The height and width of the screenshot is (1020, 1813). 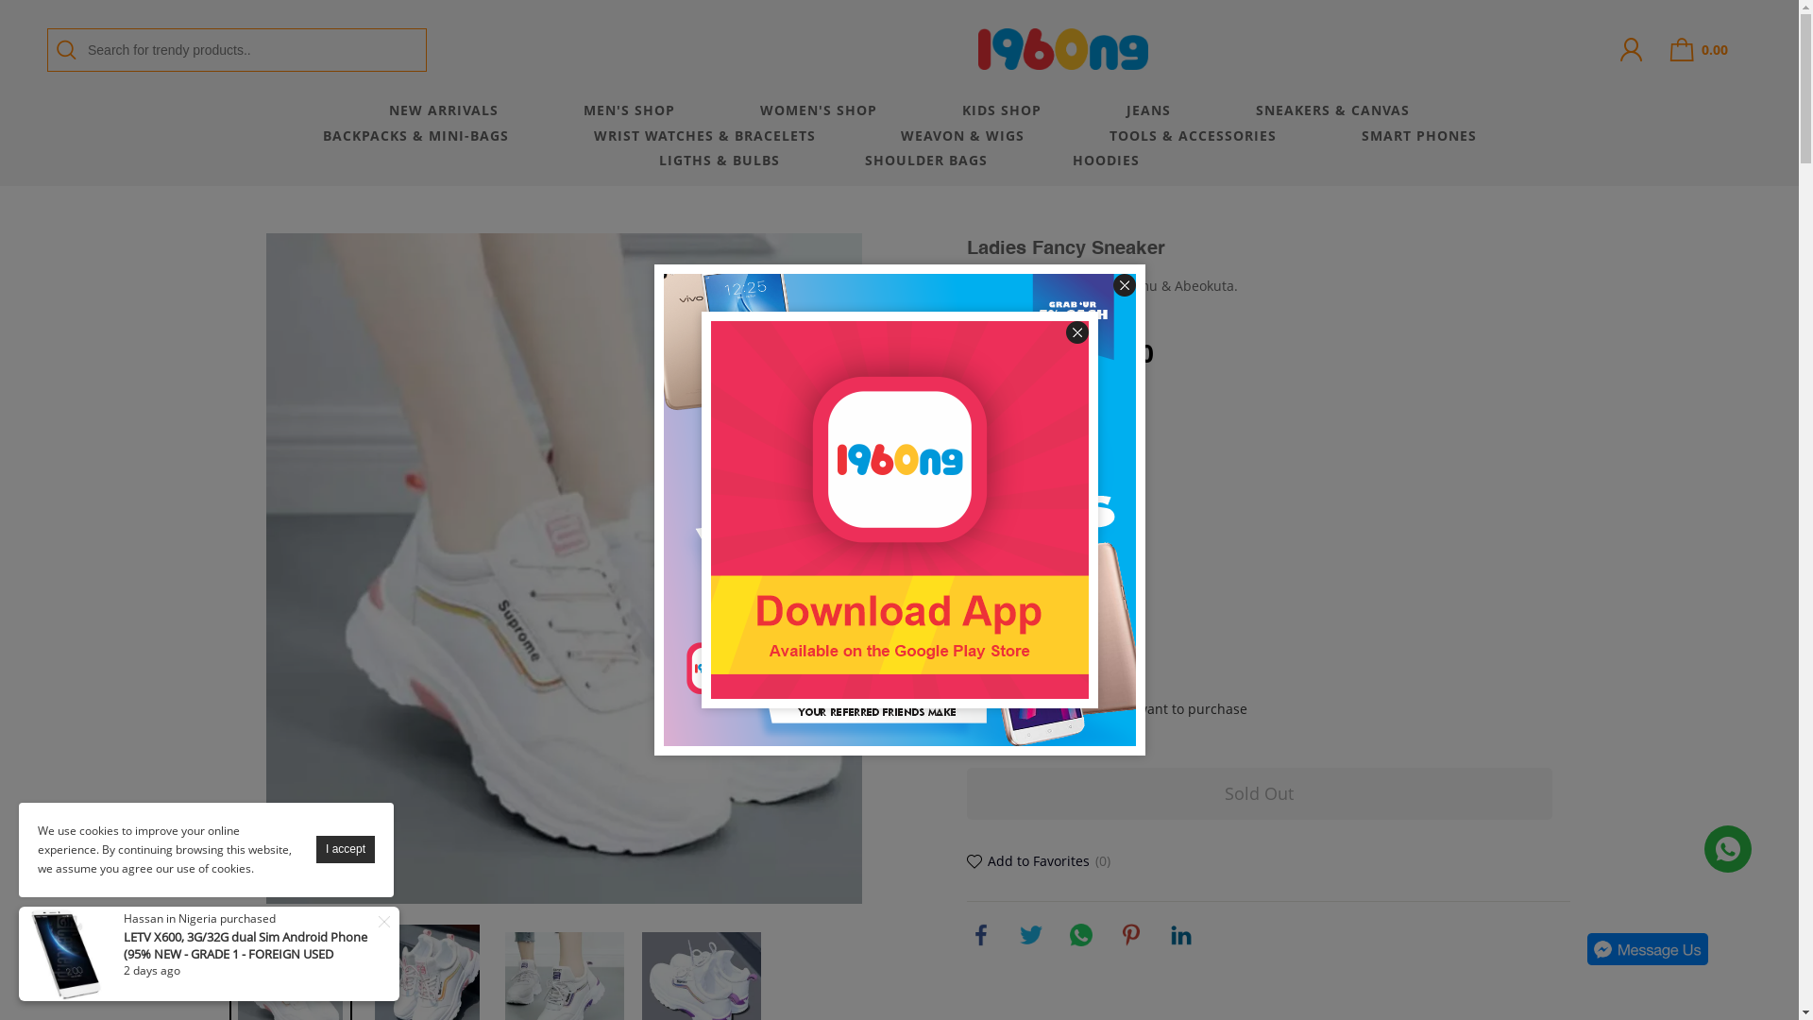 I want to click on JEANS, so click(x=1148, y=110).